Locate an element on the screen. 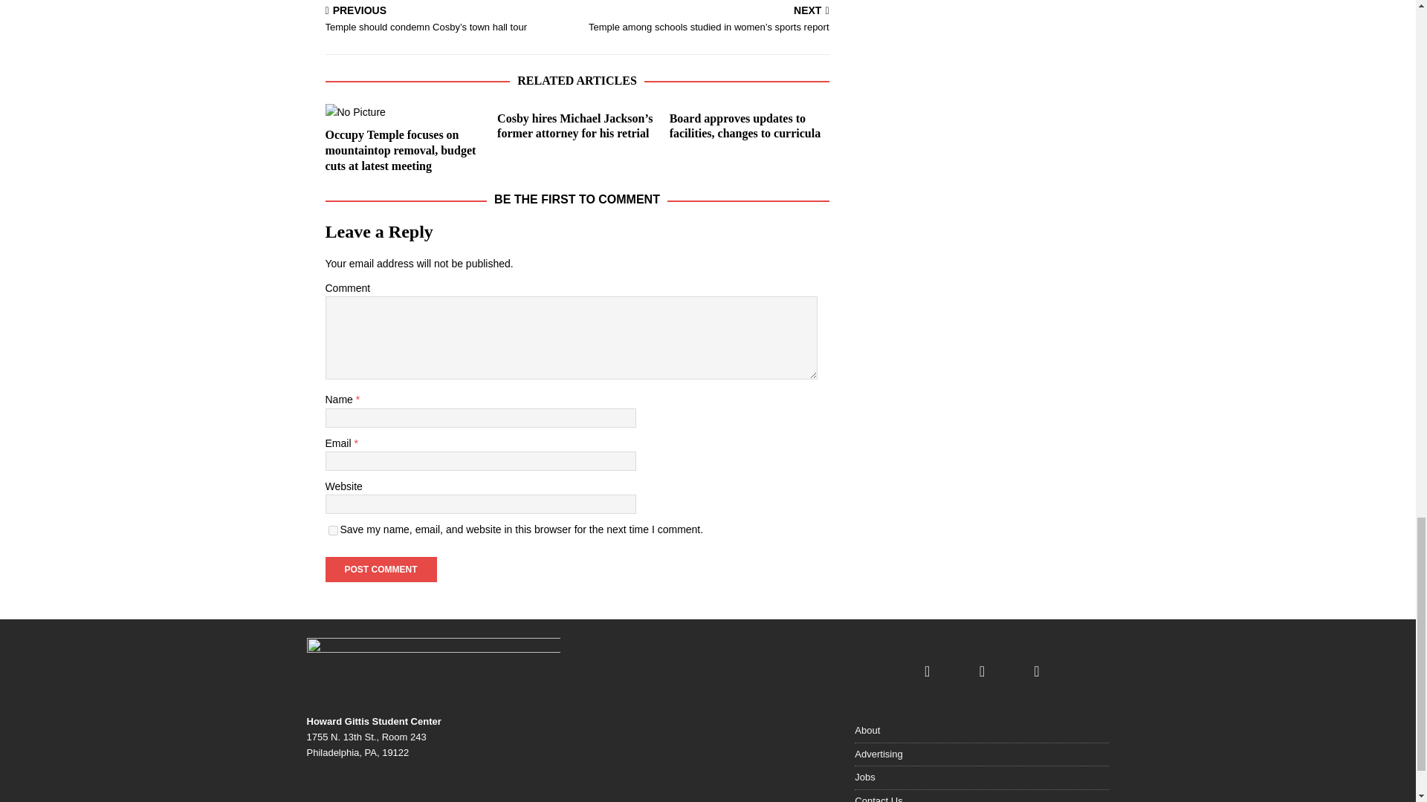 This screenshot has width=1427, height=802. yes is located at coordinates (333, 530).